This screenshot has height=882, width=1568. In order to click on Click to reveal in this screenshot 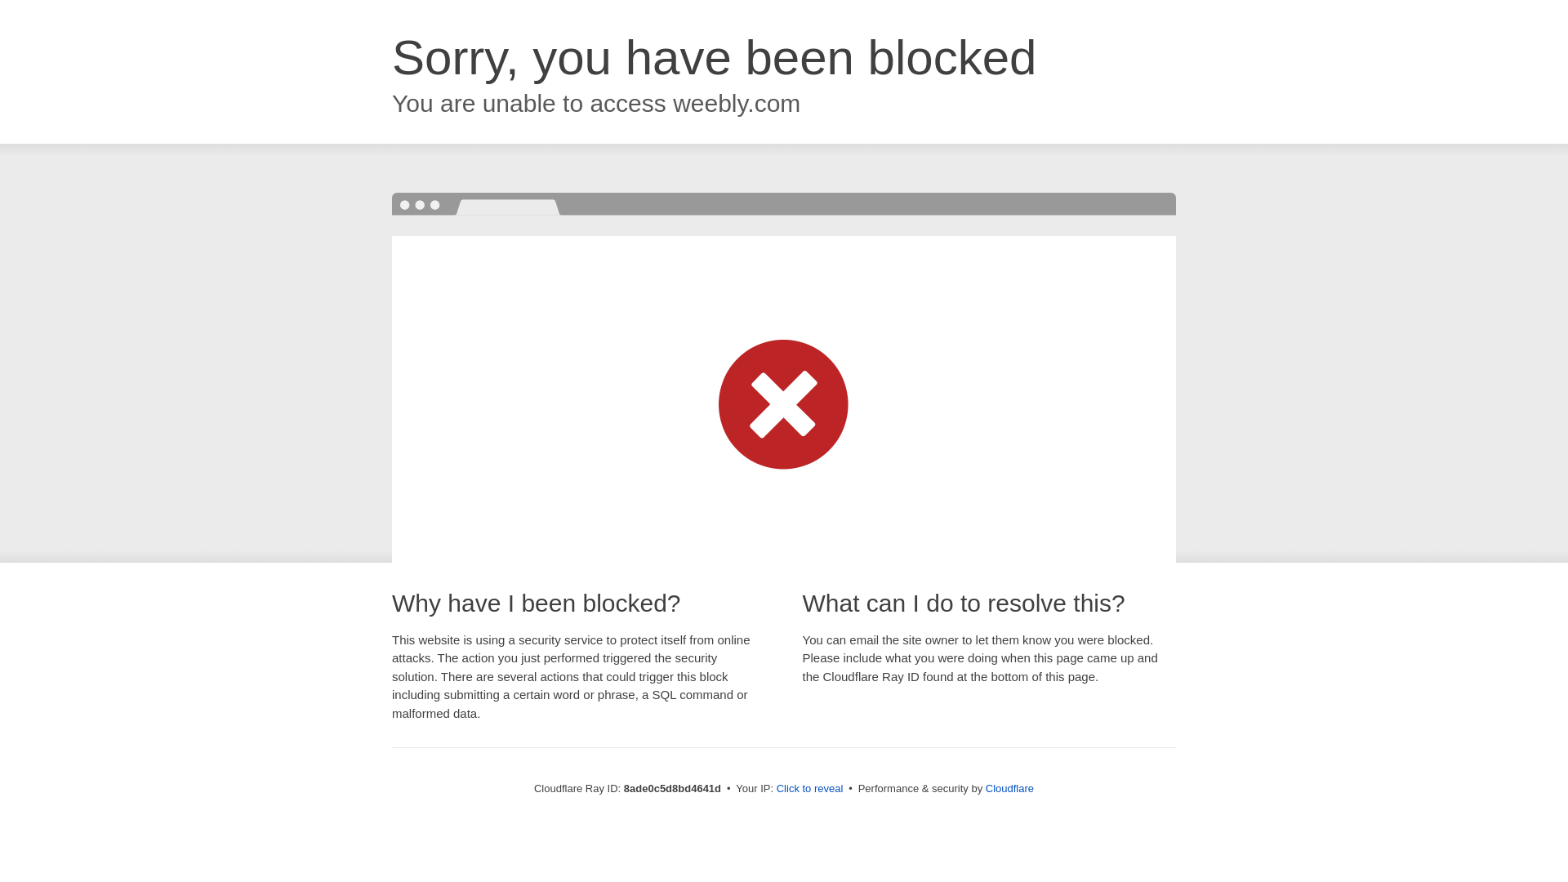, I will do `click(809, 789)`.